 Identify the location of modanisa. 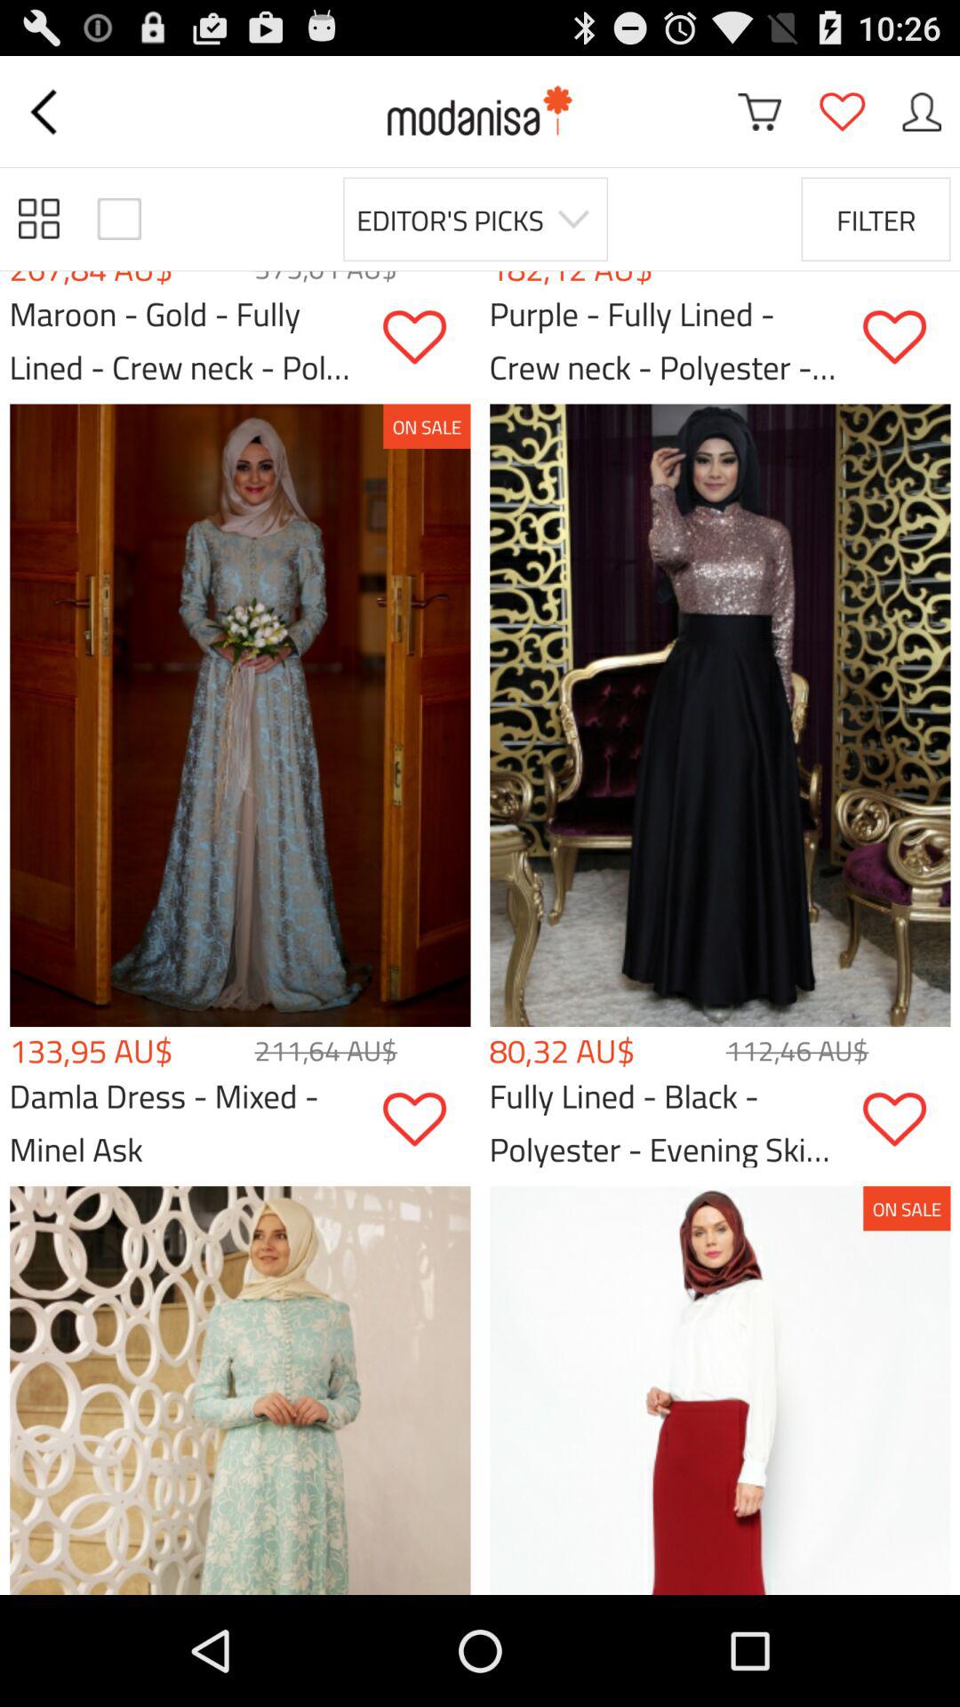
(480, 112).